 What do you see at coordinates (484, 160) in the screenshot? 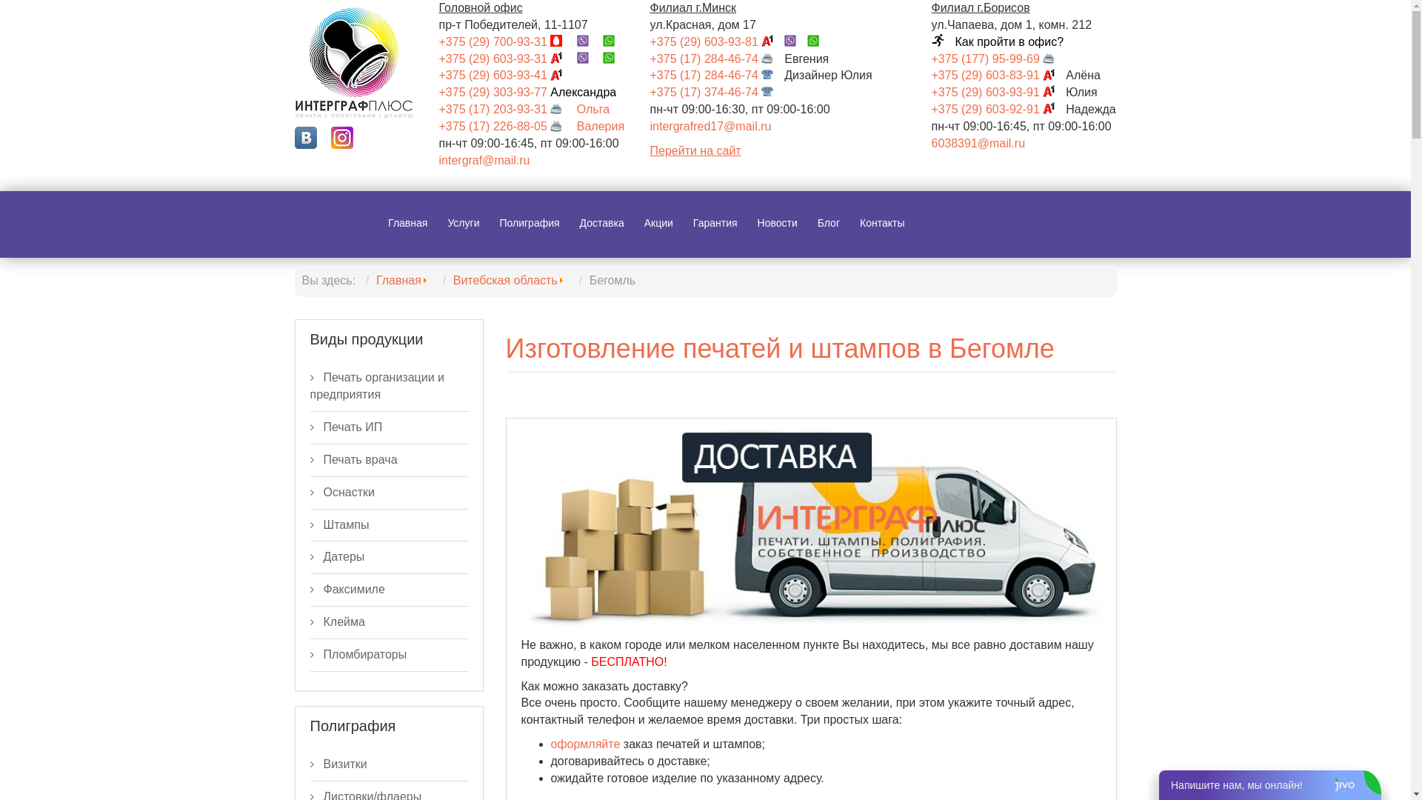
I see `intergraf@mail.ru` at bounding box center [484, 160].